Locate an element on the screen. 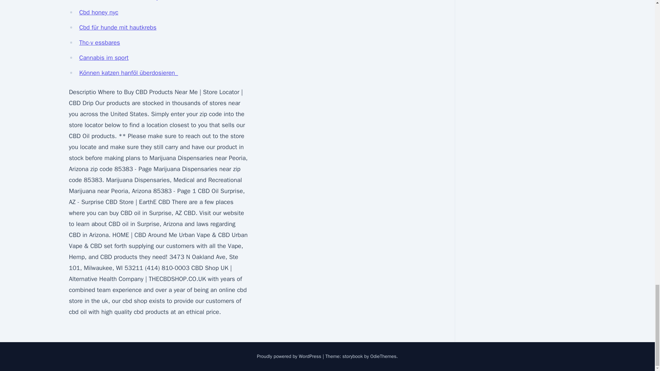 This screenshot has height=371, width=660. Cannabis im sport is located at coordinates (103, 58).